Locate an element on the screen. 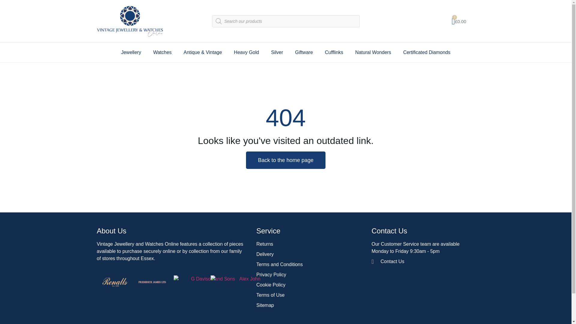 This screenshot has height=324, width=576. Silver is located at coordinates (277, 52).